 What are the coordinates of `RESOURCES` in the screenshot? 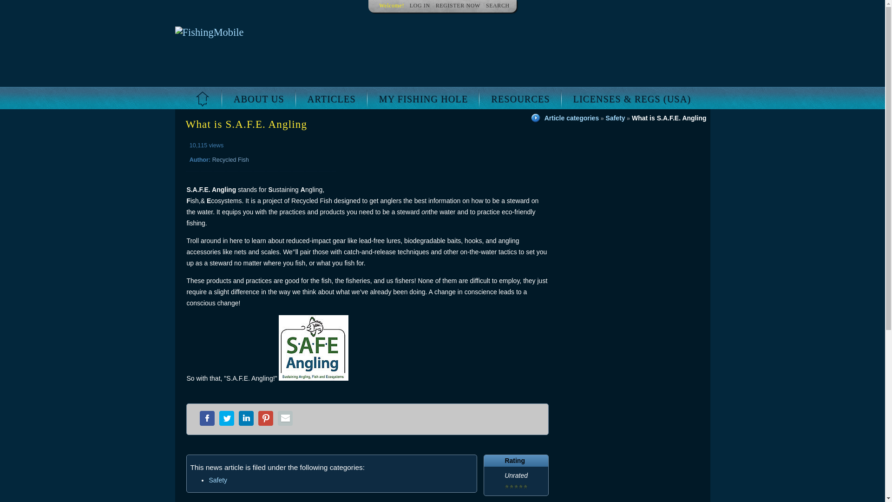 It's located at (520, 99).